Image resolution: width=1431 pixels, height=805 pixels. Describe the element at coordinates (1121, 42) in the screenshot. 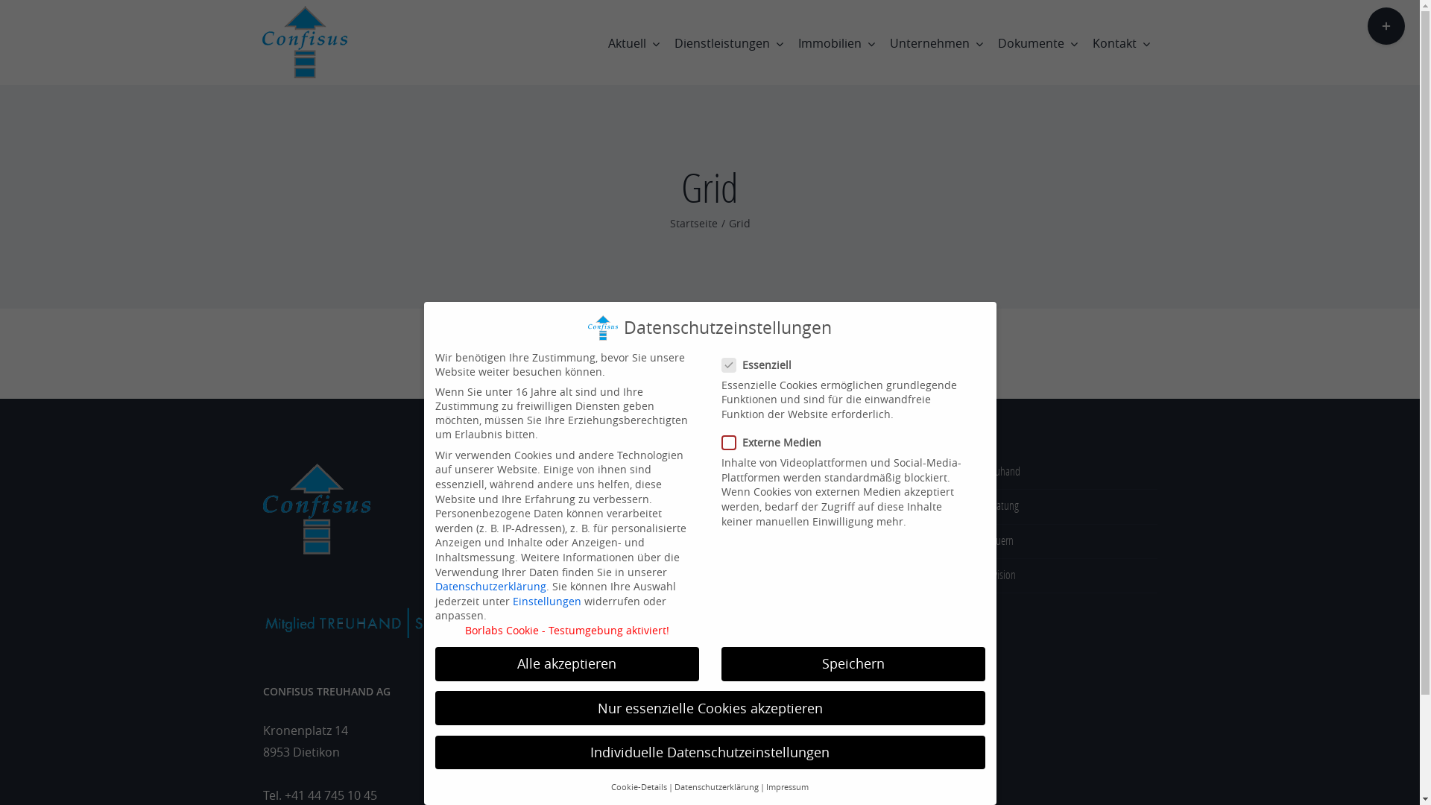

I see `Kontakt` at that location.